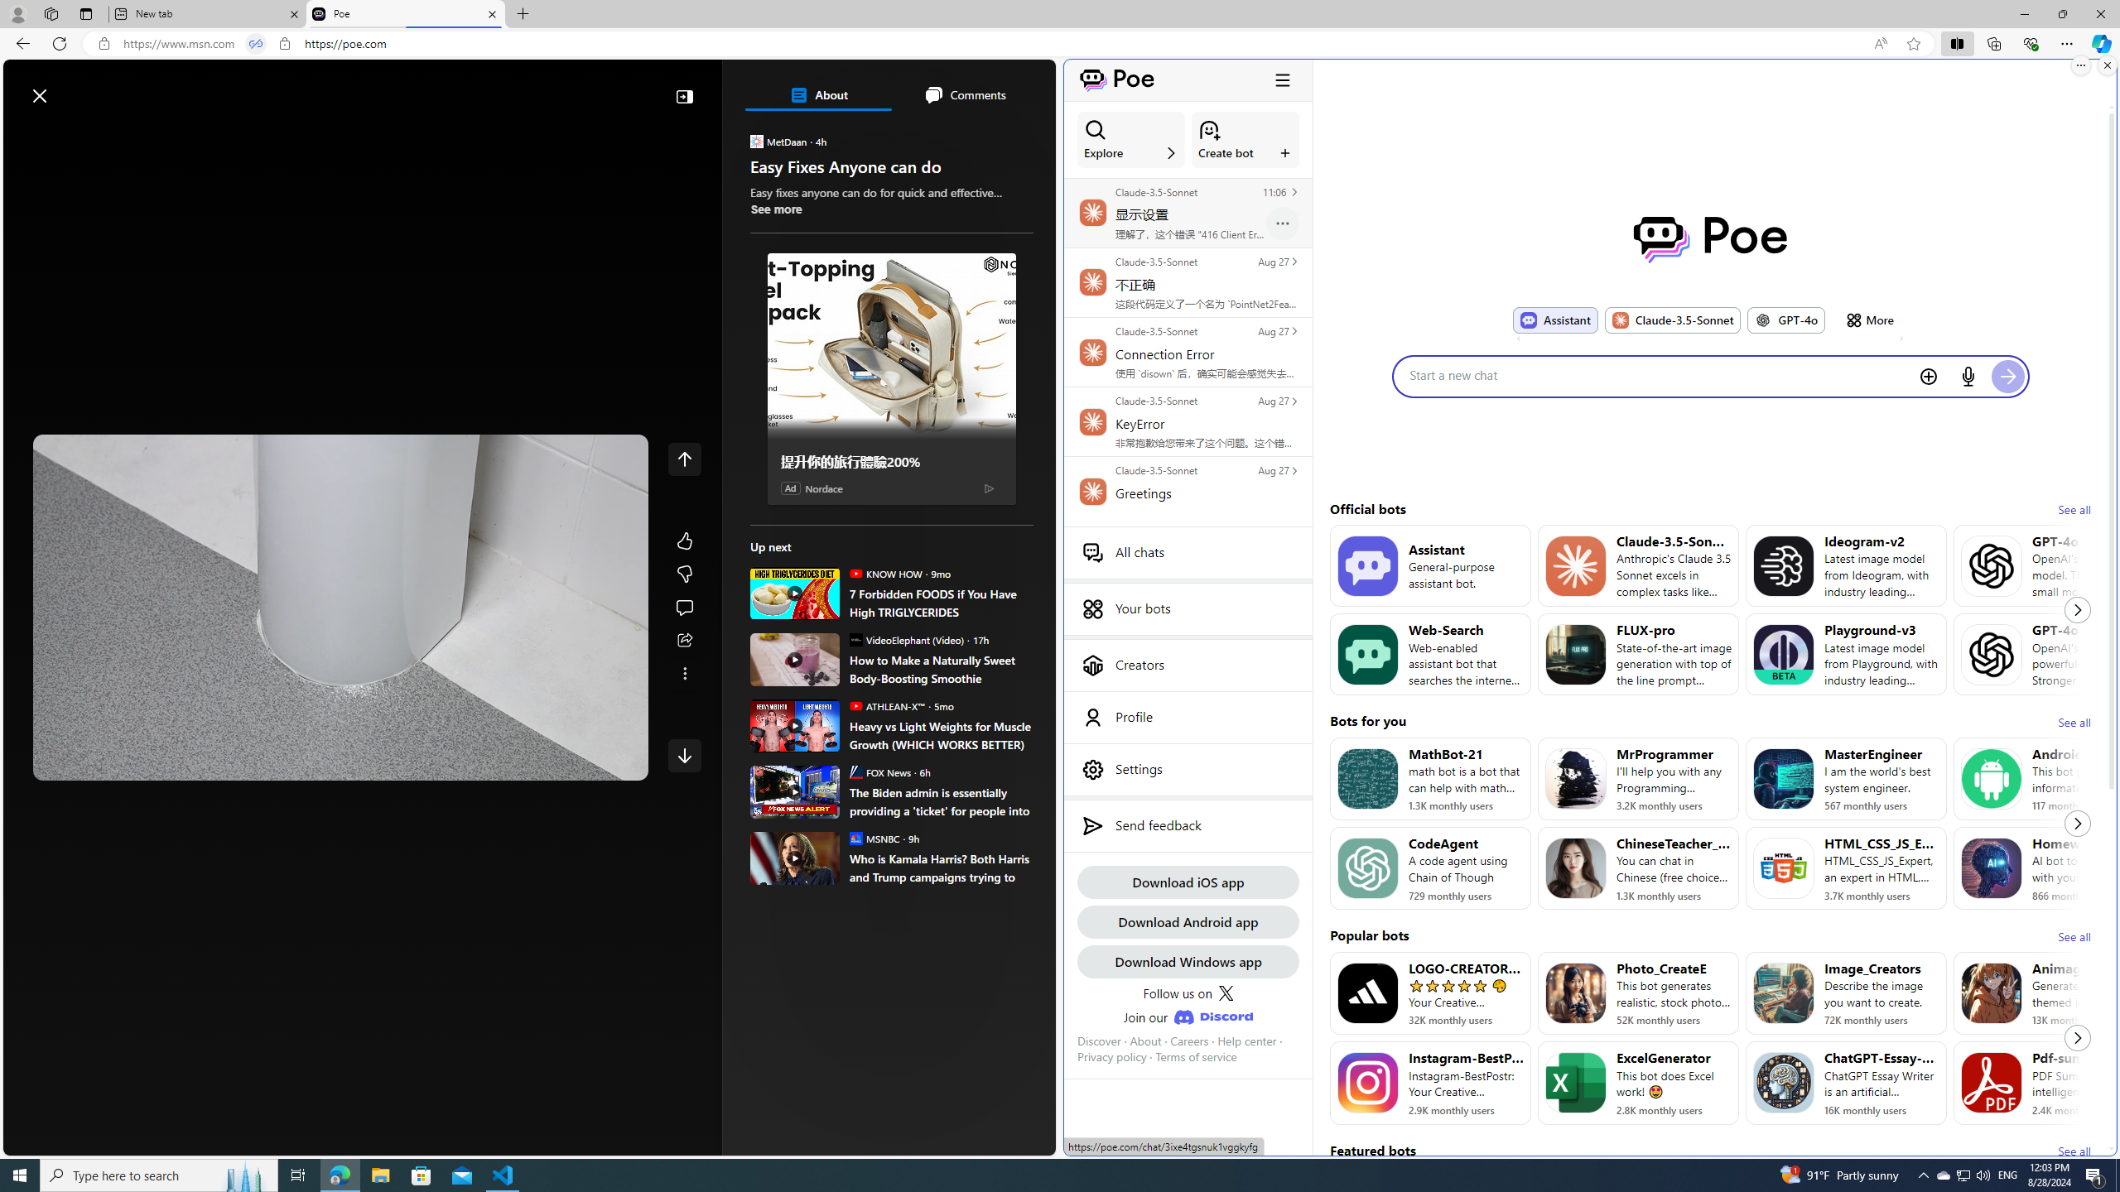 This screenshot has height=1192, width=2120. Describe the element at coordinates (884, 573) in the screenshot. I see `KNOW HOW KNOW HOW` at that location.